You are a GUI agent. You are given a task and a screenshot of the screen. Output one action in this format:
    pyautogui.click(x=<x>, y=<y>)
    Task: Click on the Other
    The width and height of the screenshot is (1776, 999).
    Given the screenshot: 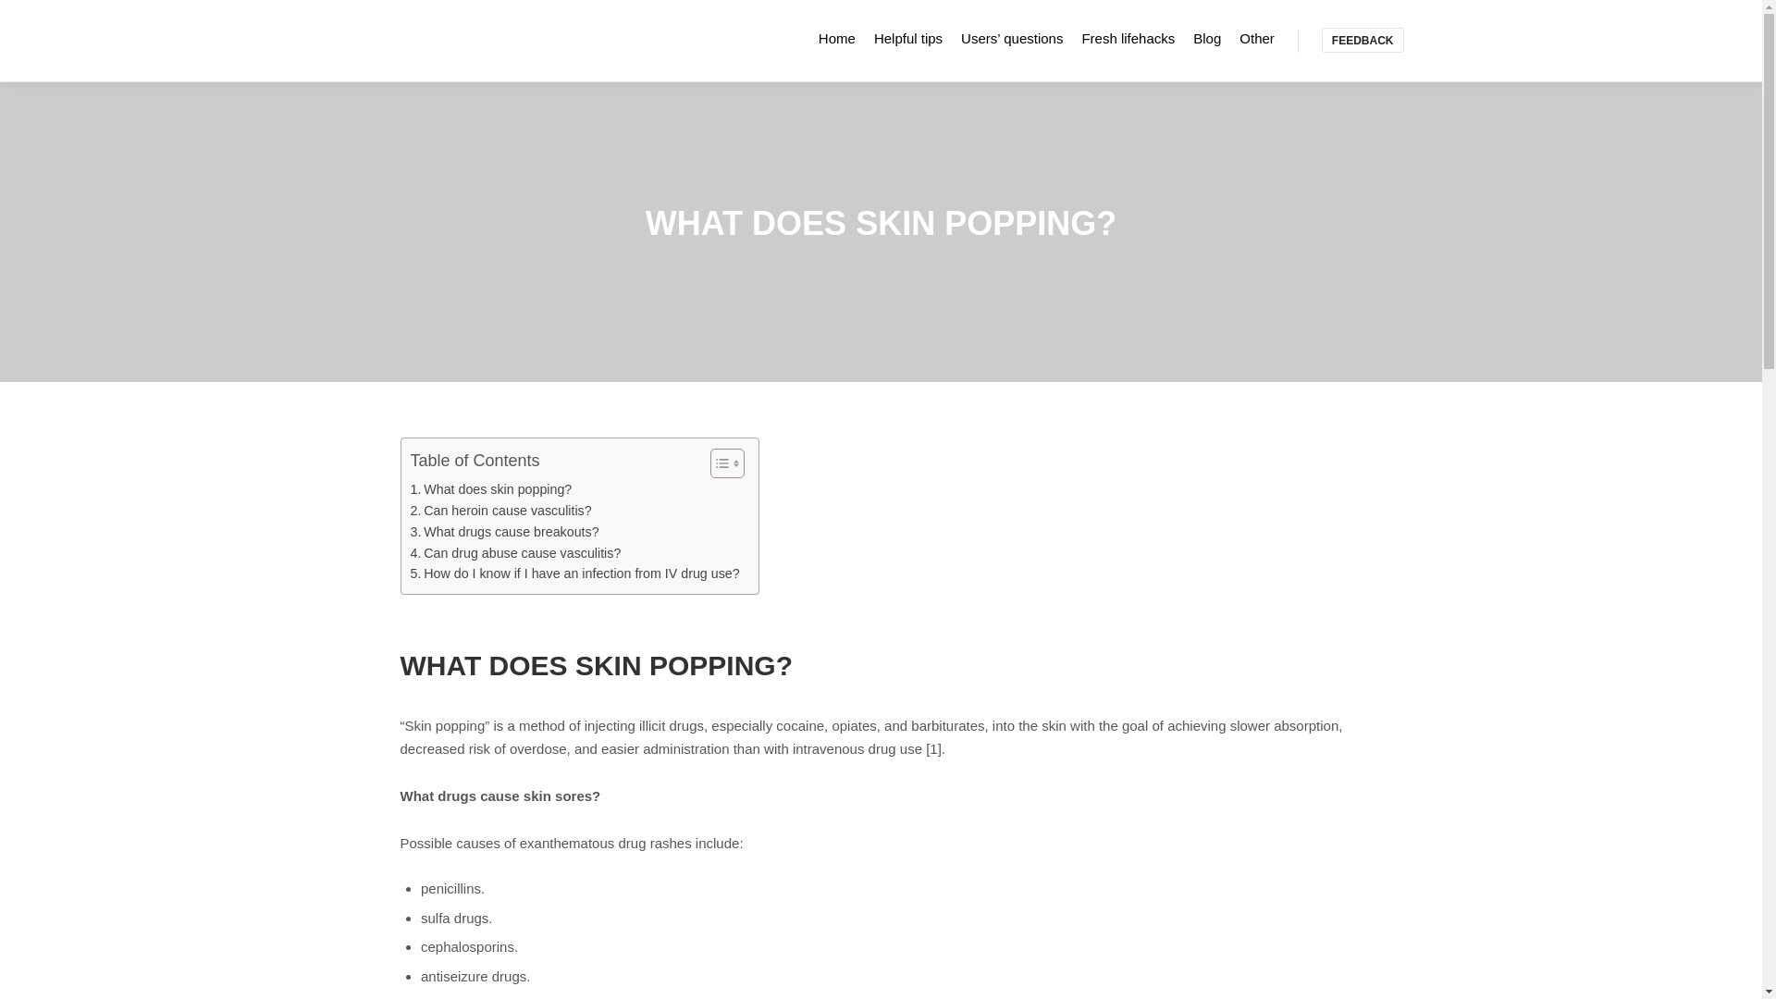 What is the action you would take?
    pyautogui.click(x=1257, y=38)
    